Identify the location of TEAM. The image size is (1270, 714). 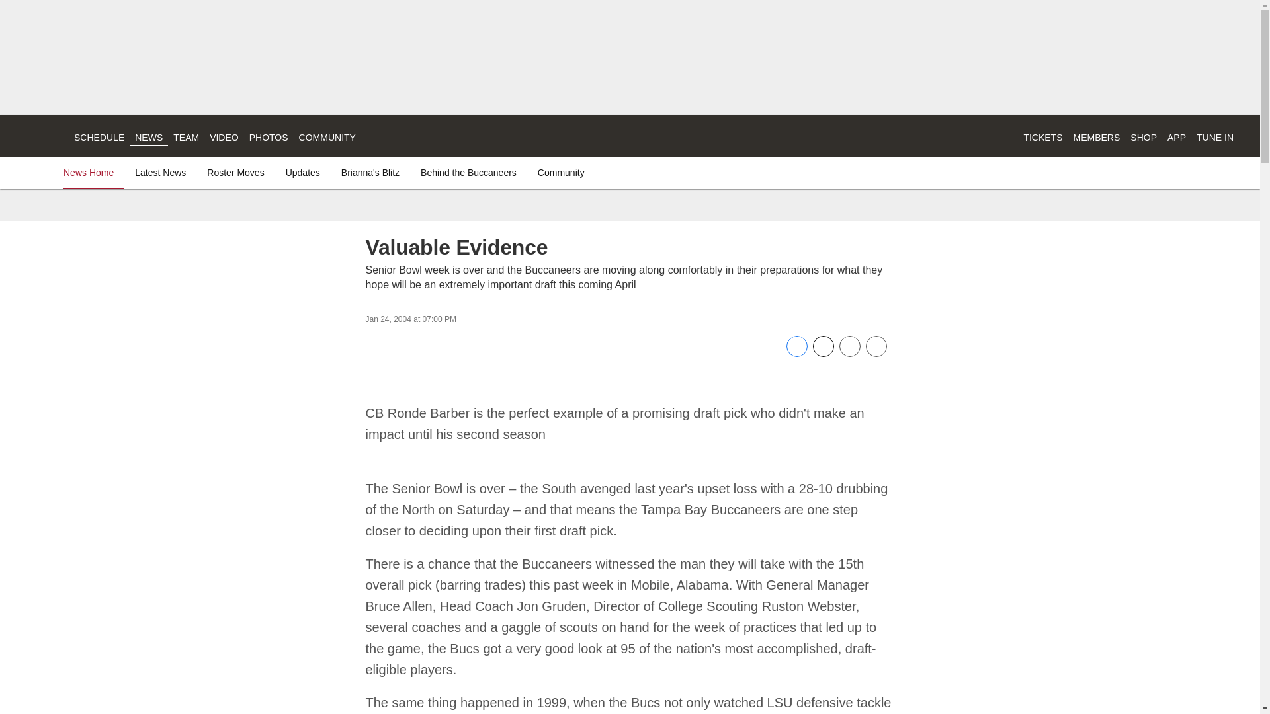
(186, 138).